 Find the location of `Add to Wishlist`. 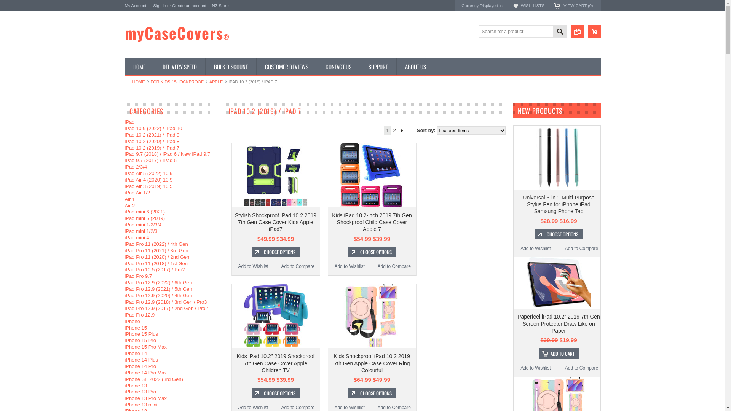

Add to Wishlist is located at coordinates (253, 266).